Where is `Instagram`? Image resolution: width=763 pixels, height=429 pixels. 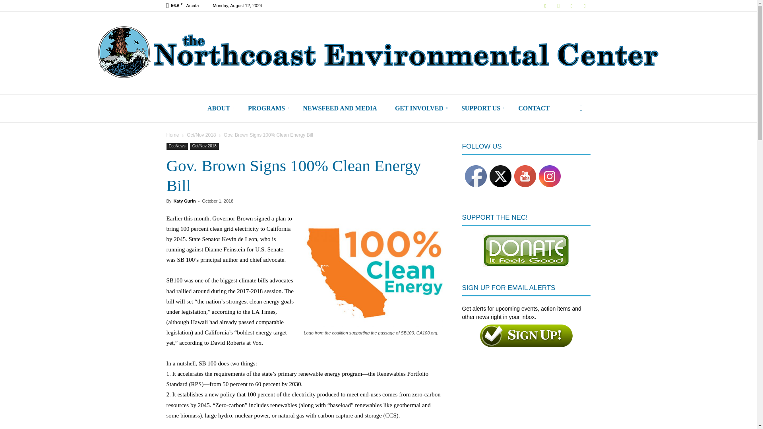
Instagram is located at coordinates (558, 6).